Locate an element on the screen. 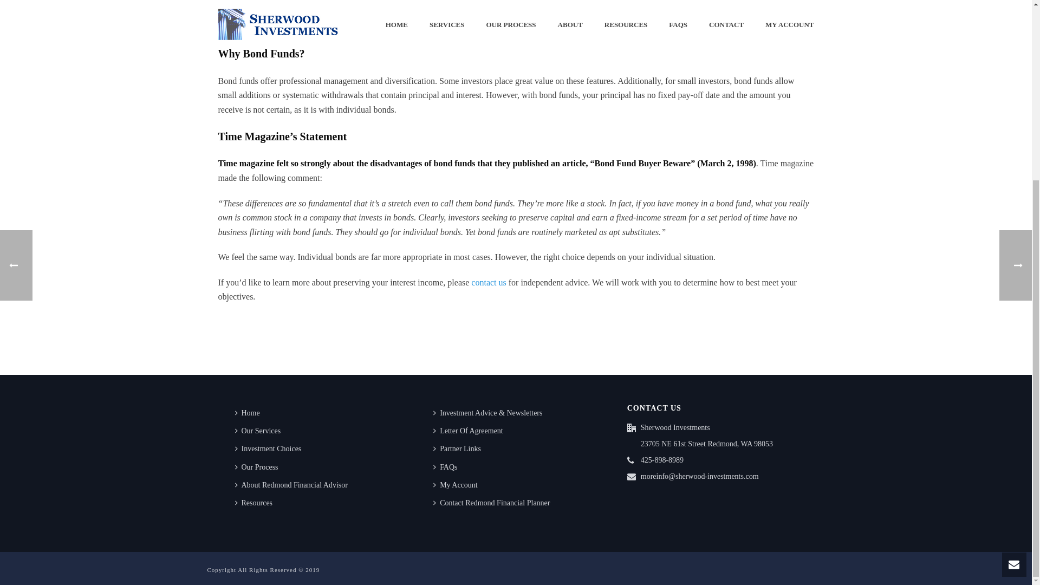 Image resolution: width=1040 pixels, height=585 pixels. FAQs is located at coordinates (447, 467).